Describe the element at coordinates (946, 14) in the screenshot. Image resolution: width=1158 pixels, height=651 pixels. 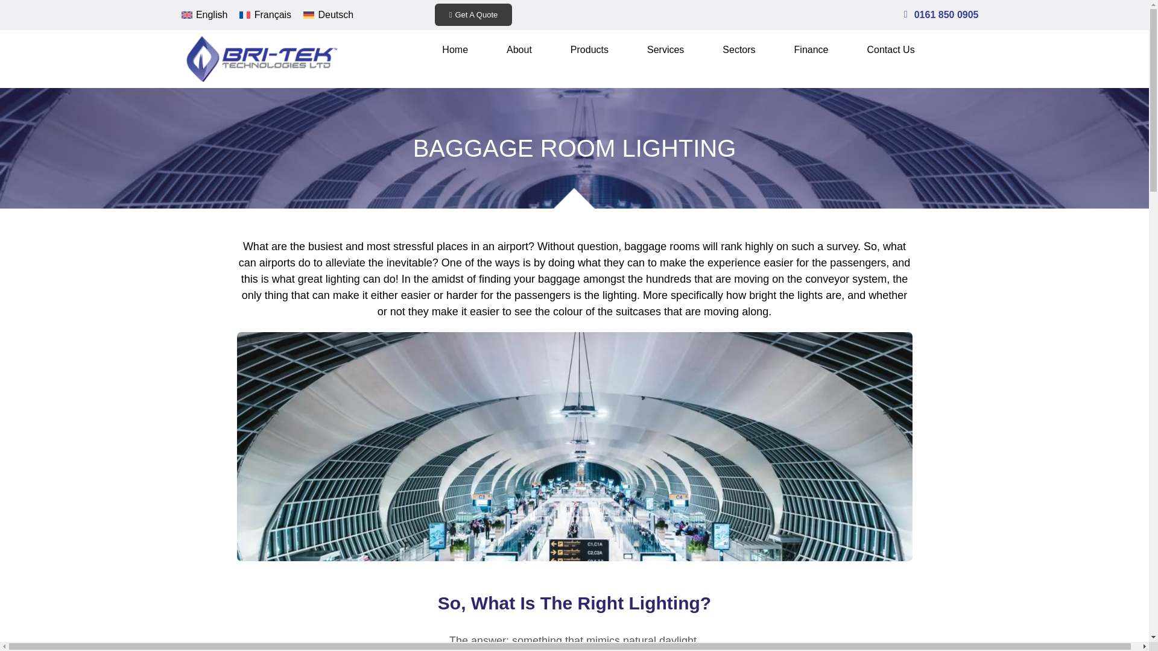
I see `0161 850 0905` at that location.